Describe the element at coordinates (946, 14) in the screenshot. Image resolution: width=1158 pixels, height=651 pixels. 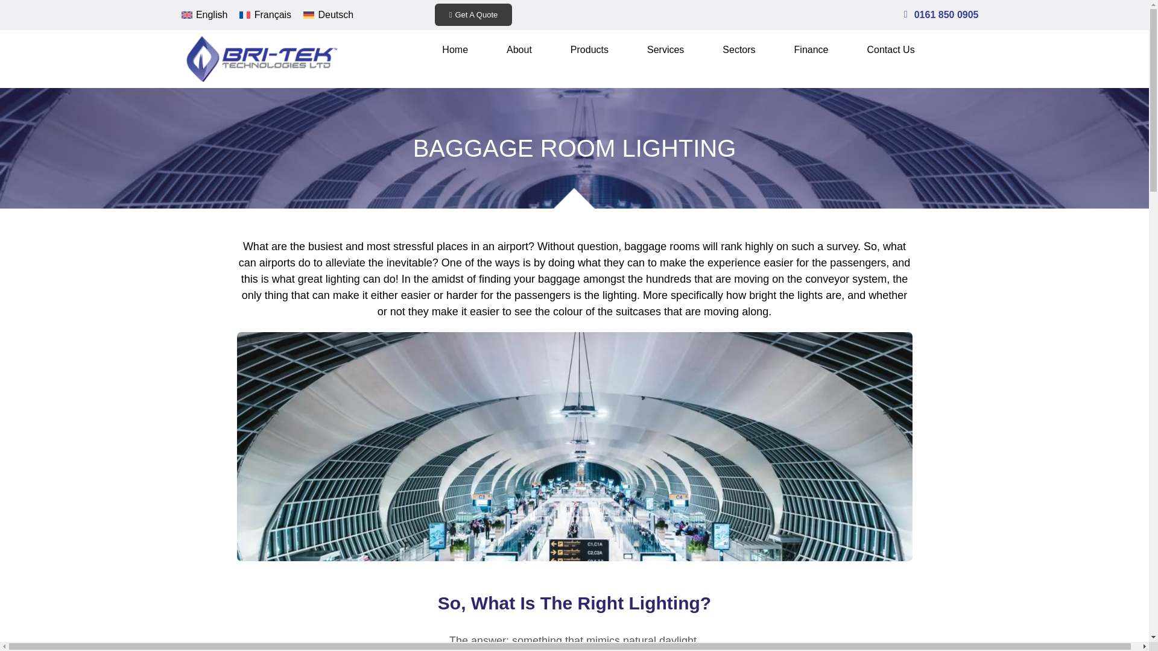
I see `0161 850 0905` at that location.